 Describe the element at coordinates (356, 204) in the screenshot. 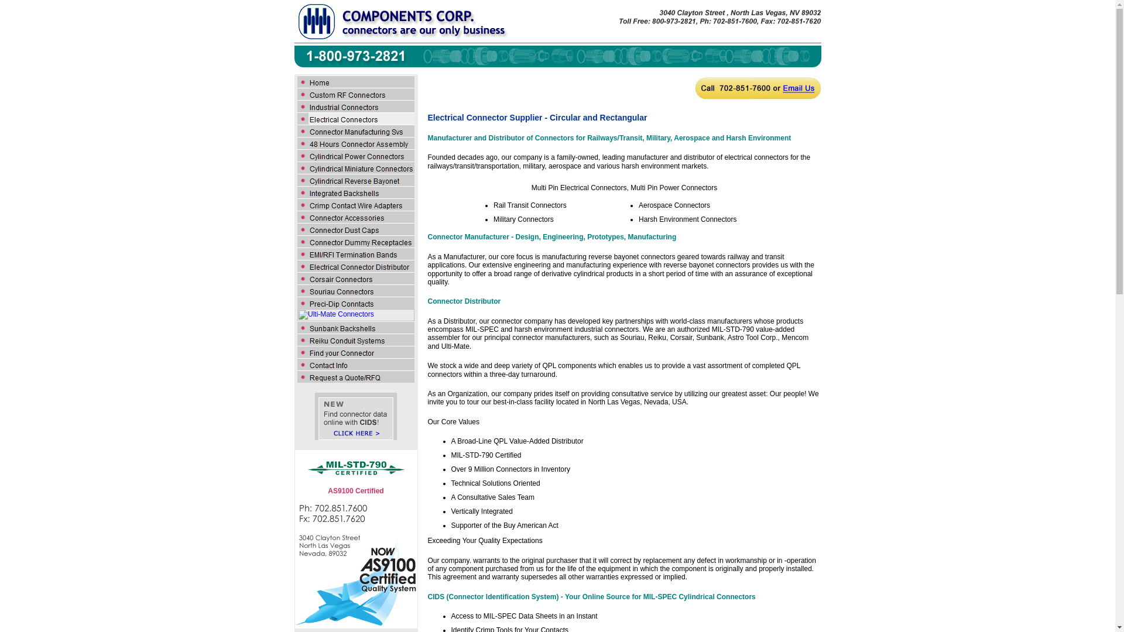

I see `Crimp Contact Wire Adapters` at that location.